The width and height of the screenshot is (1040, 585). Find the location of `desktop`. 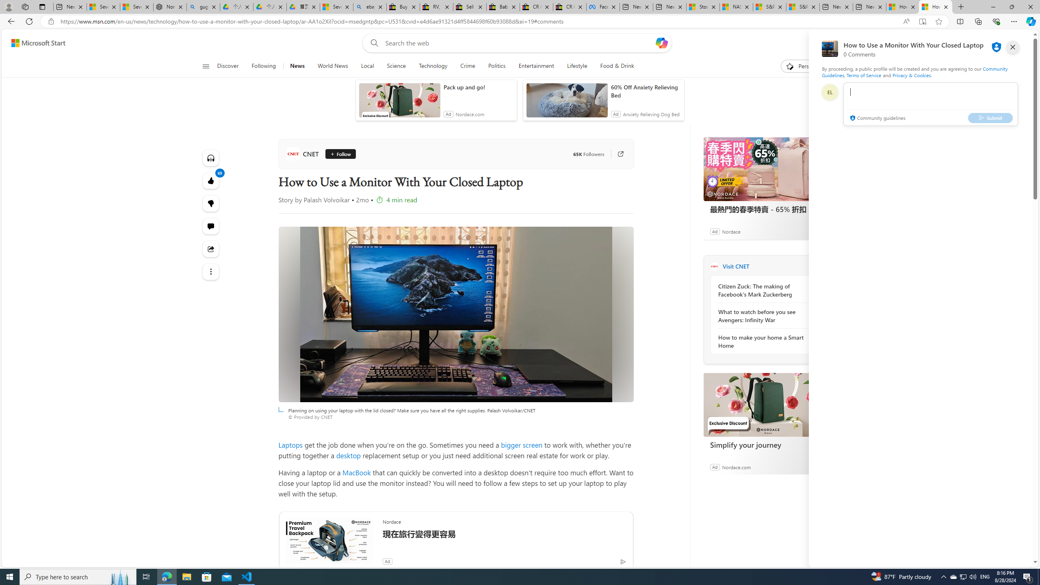

desktop is located at coordinates (348, 455).